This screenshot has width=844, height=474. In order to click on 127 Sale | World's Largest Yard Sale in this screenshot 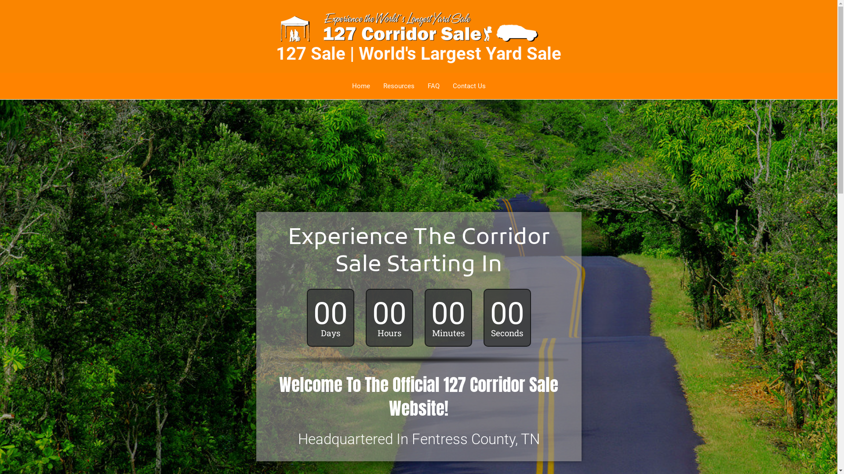, I will do `click(418, 54)`.